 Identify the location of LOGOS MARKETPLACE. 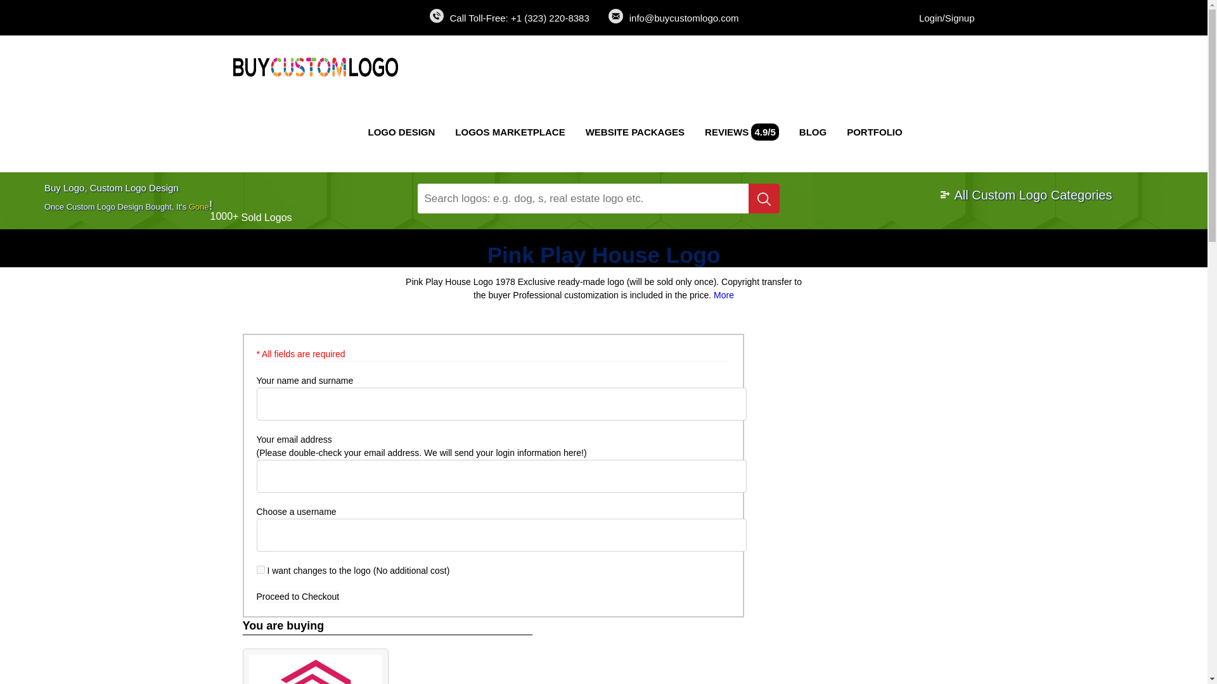
(510, 132).